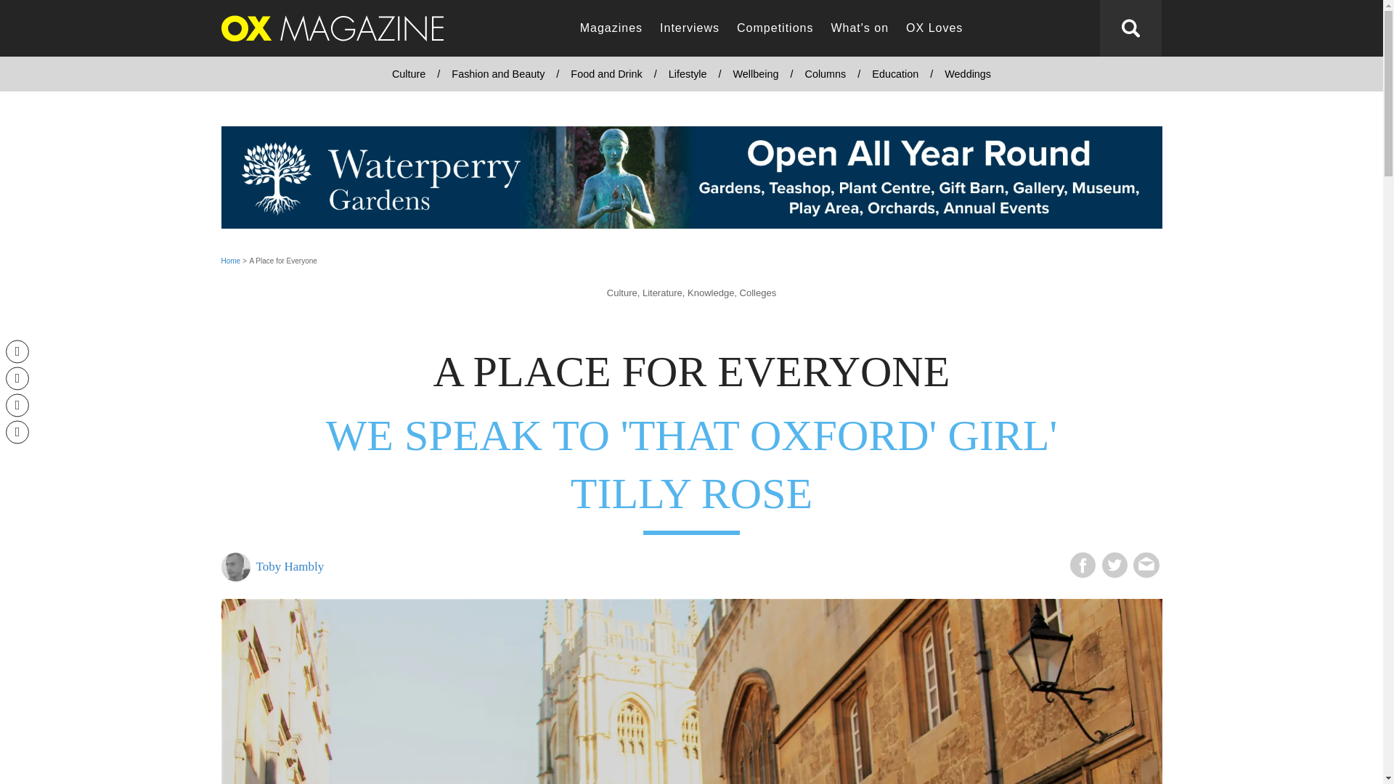  I want to click on Interviews, so click(689, 28).